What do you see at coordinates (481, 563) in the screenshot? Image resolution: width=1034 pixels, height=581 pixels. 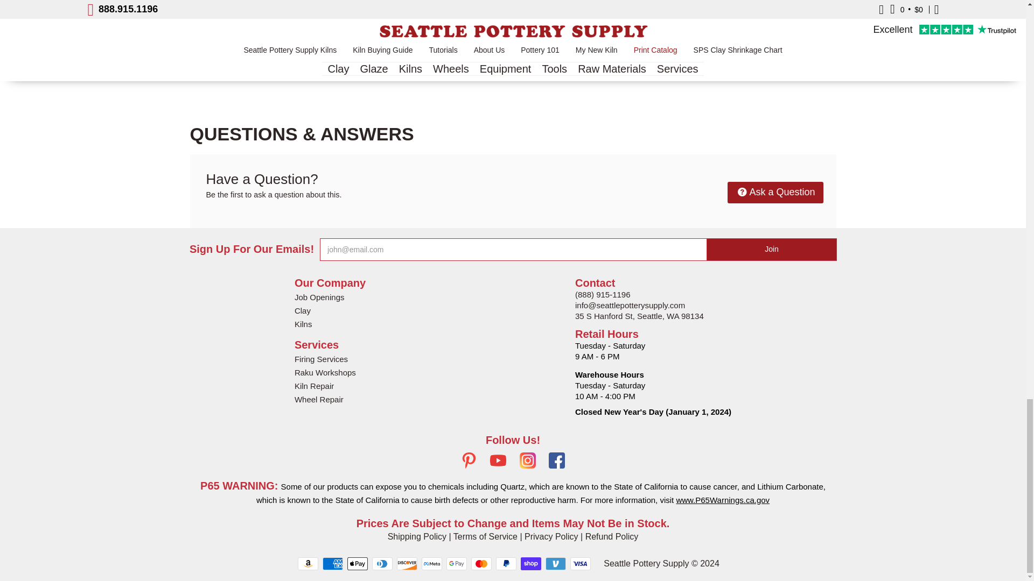 I see `Mastercard` at bounding box center [481, 563].